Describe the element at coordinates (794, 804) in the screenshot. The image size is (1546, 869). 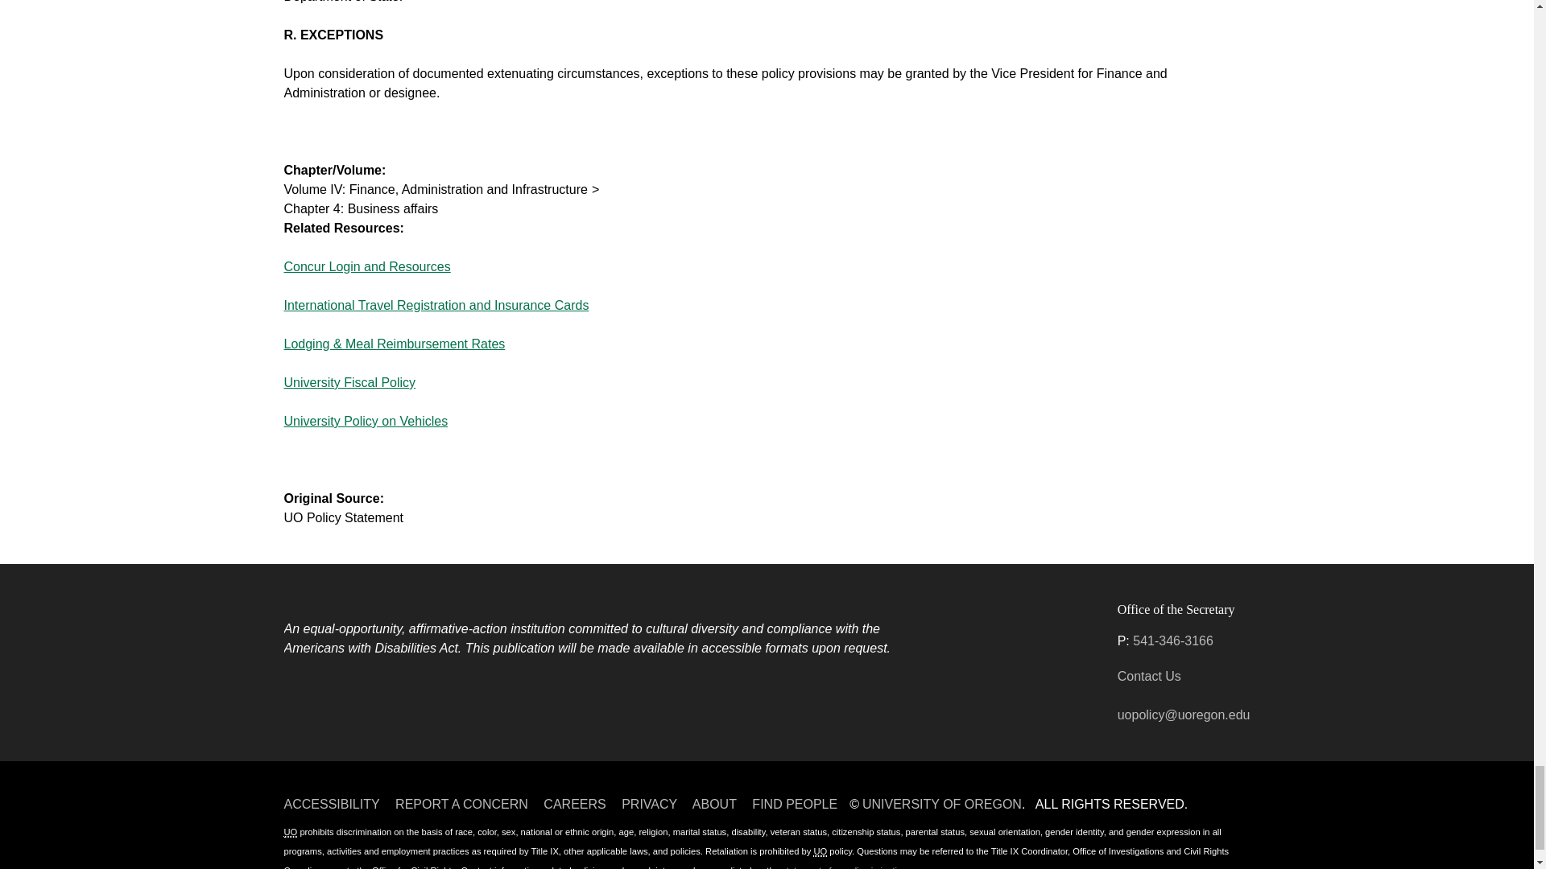
I see `FIND PEOPLE` at that location.